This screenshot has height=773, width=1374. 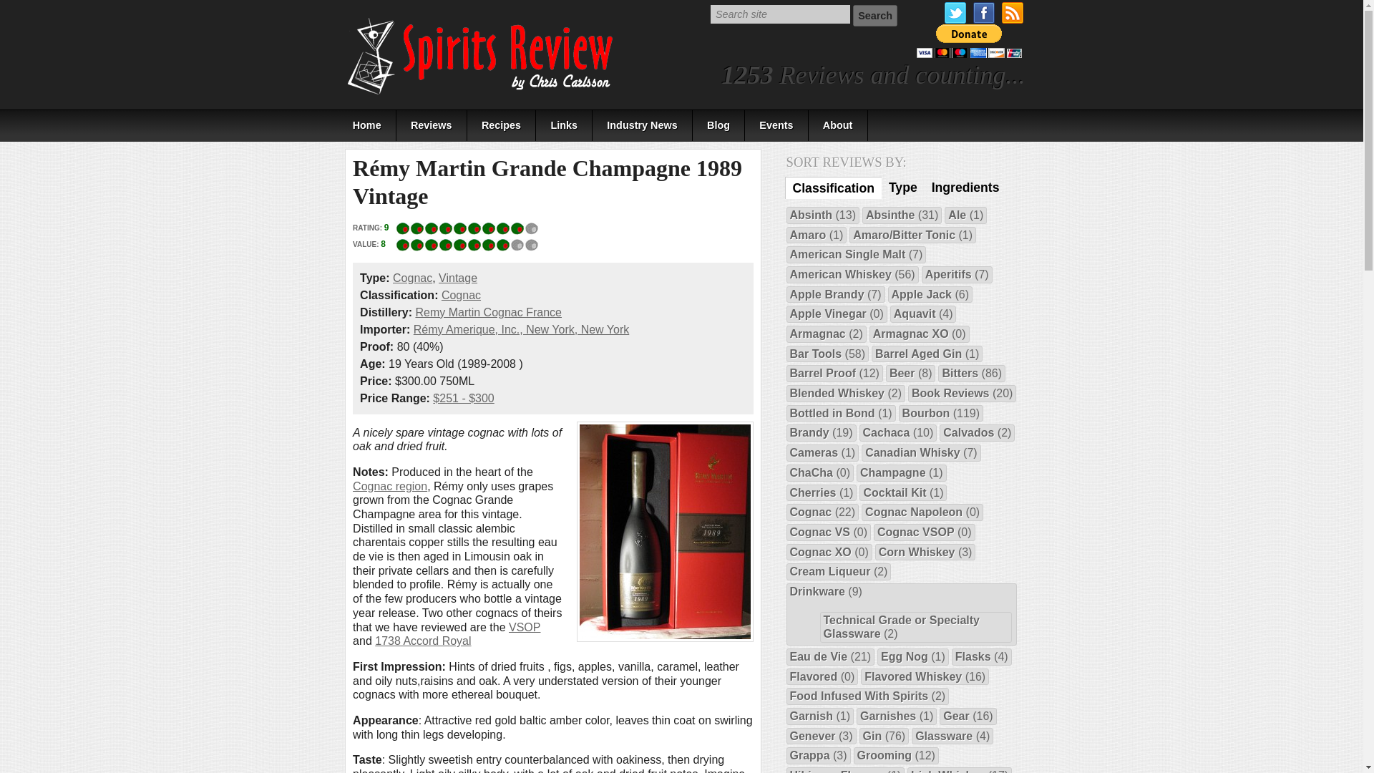 I want to click on Subscribe via RSS, so click(x=1012, y=13).